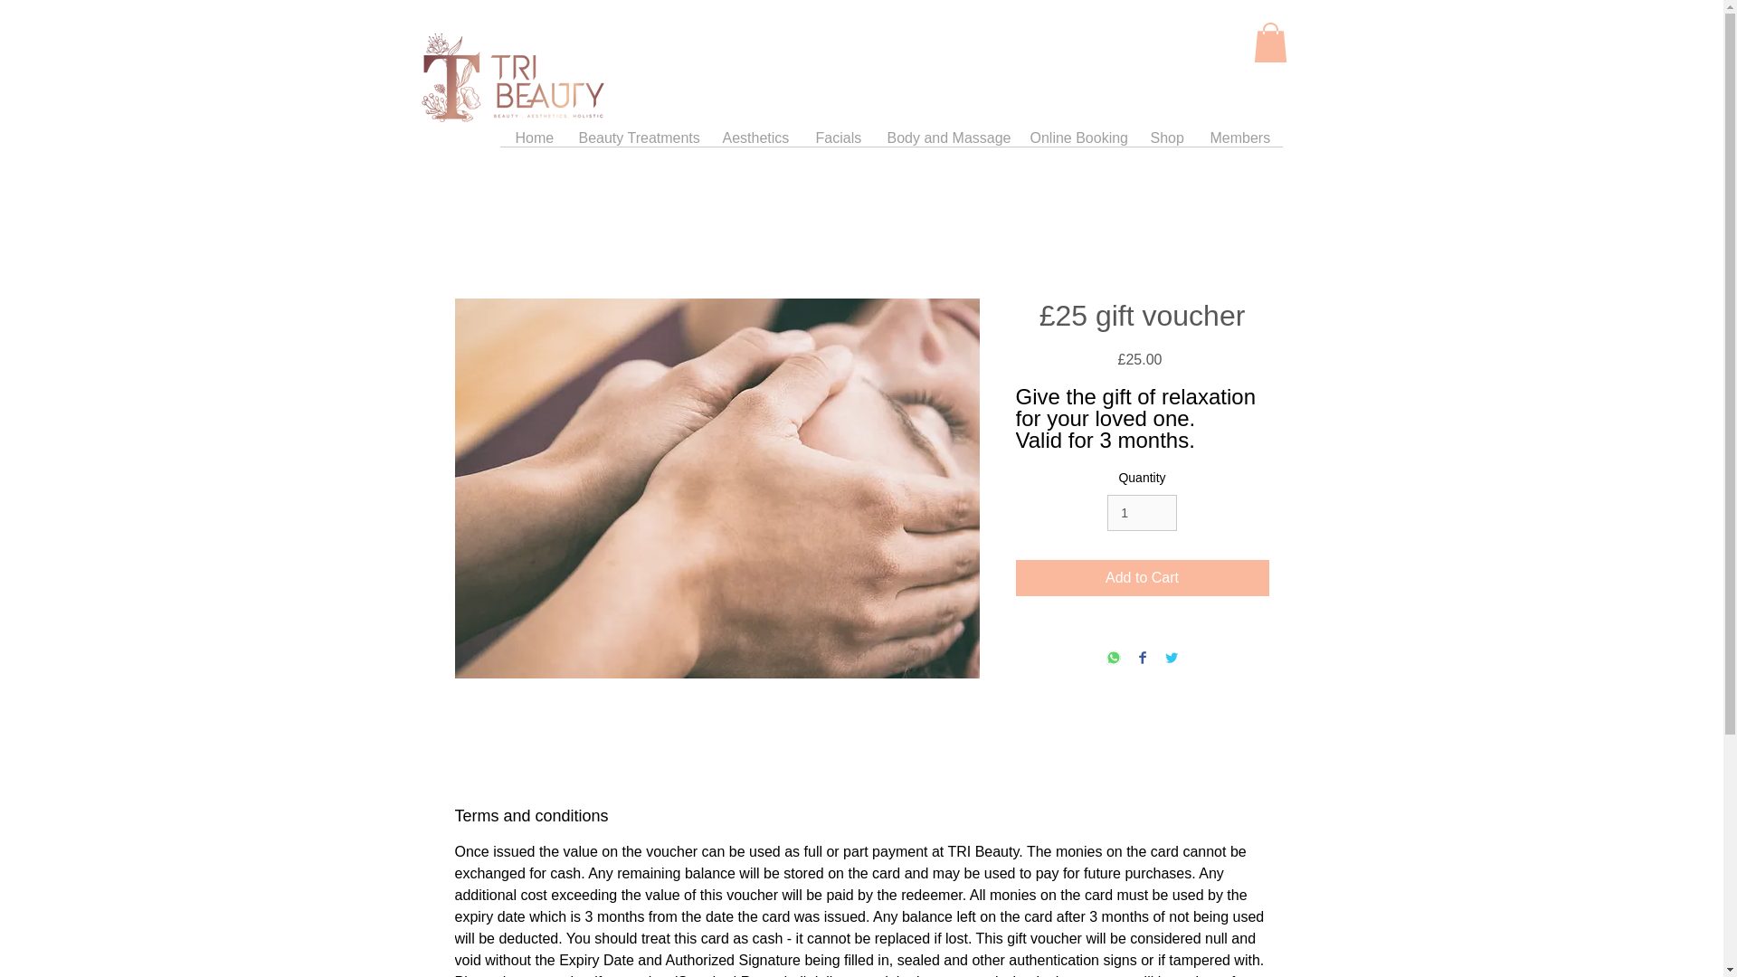 The width and height of the screenshot is (1737, 977). Describe the element at coordinates (837, 143) in the screenshot. I see `Facials` at that location.